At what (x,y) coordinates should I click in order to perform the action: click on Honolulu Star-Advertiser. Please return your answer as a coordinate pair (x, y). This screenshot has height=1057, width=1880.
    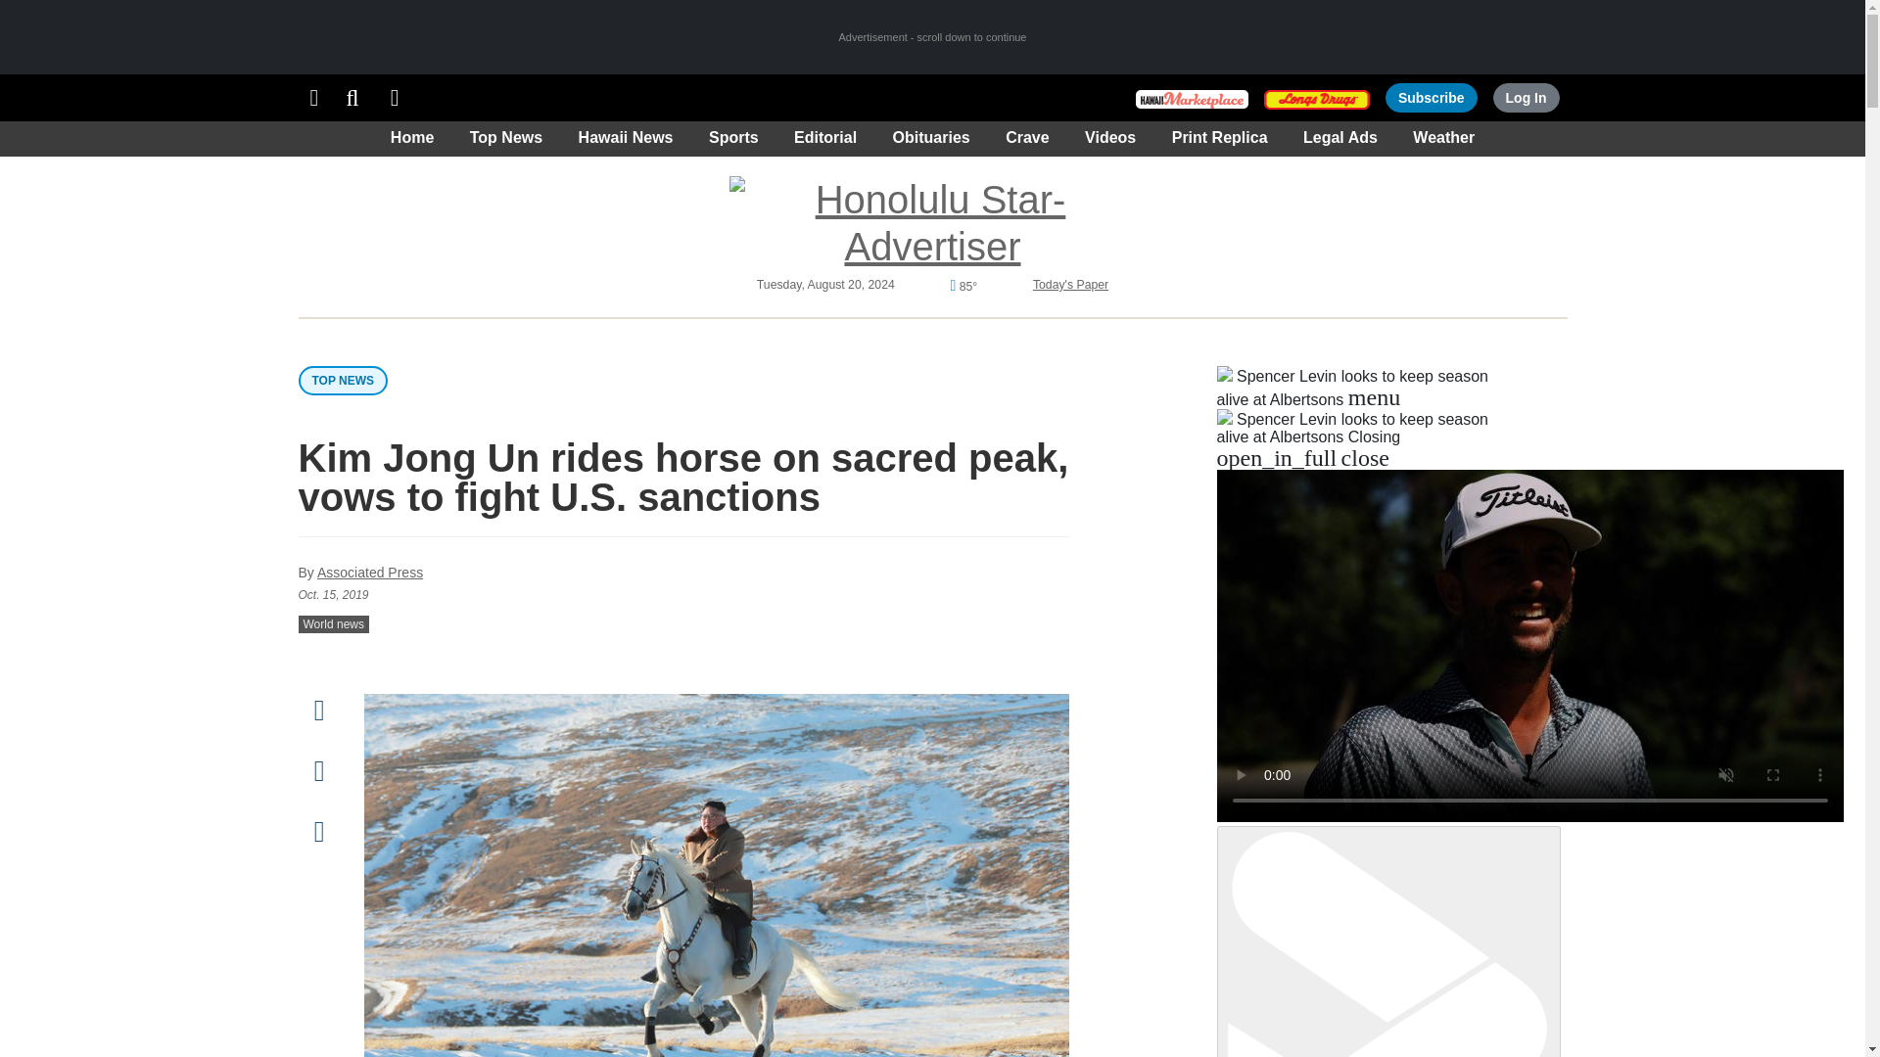
    Looking at the image, I should click on (932, 223).